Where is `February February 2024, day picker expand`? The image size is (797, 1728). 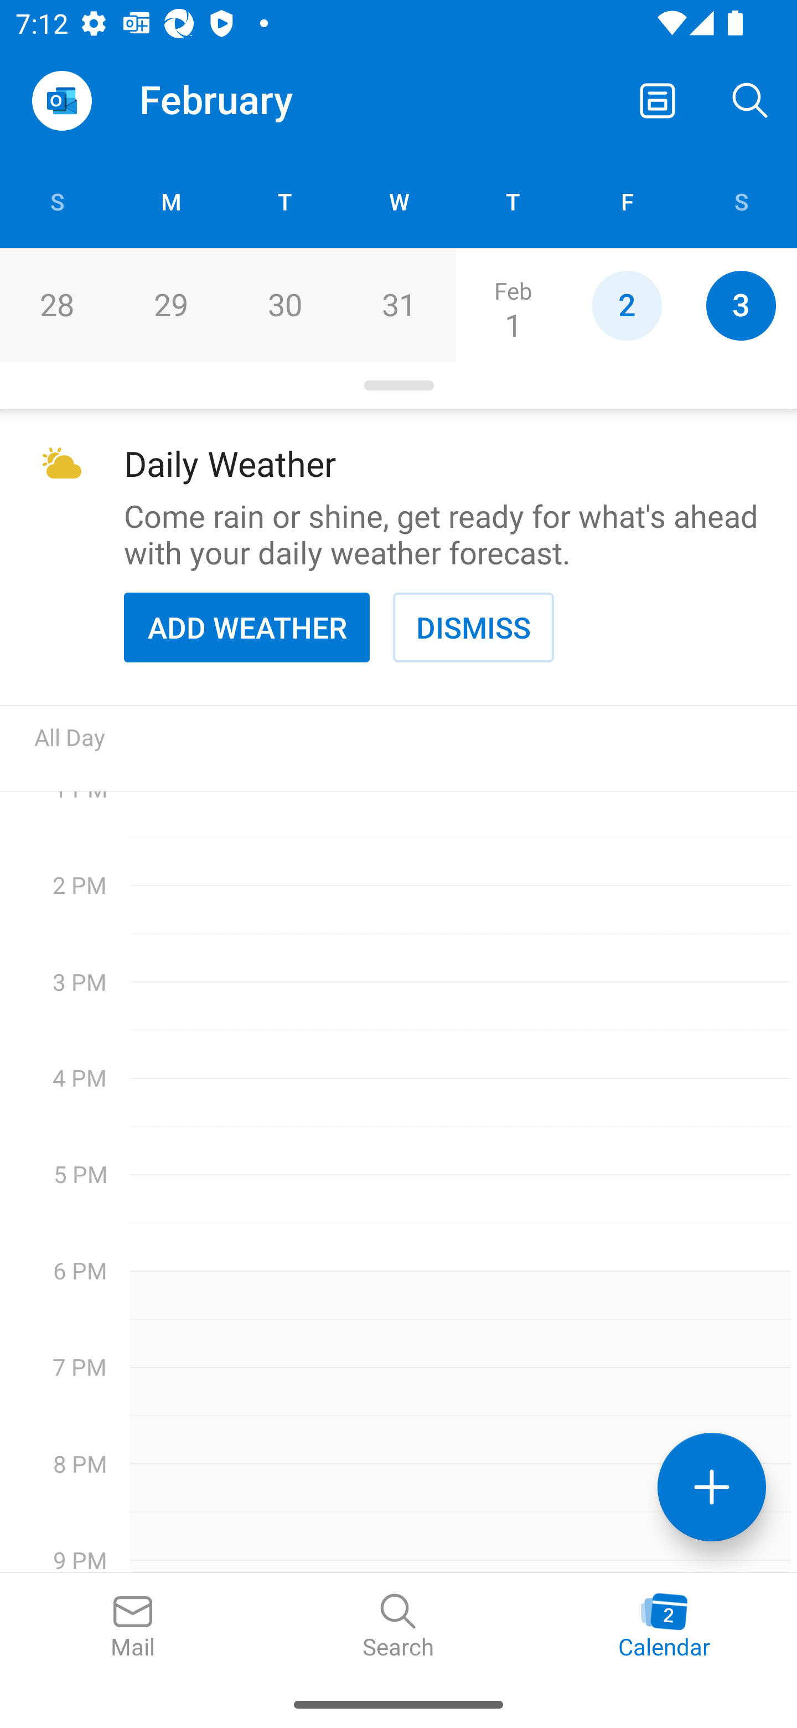 February February 2024, day picker expand is located at coordinates (231, 100).